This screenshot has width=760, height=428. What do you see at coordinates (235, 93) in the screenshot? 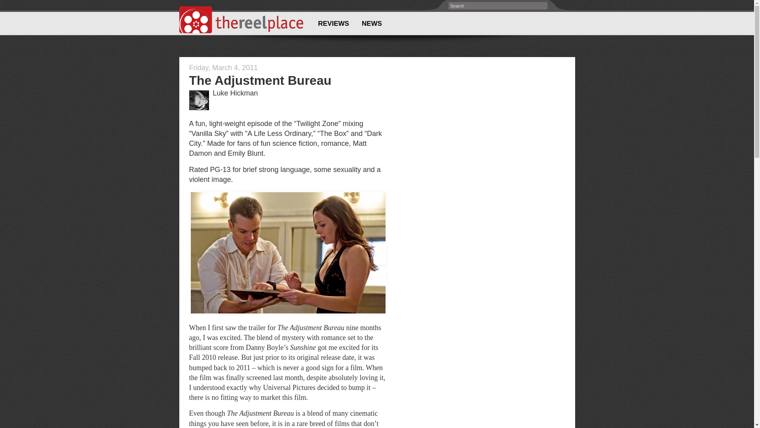
I see `Luke Hickman` at bounding box center [235, 93].